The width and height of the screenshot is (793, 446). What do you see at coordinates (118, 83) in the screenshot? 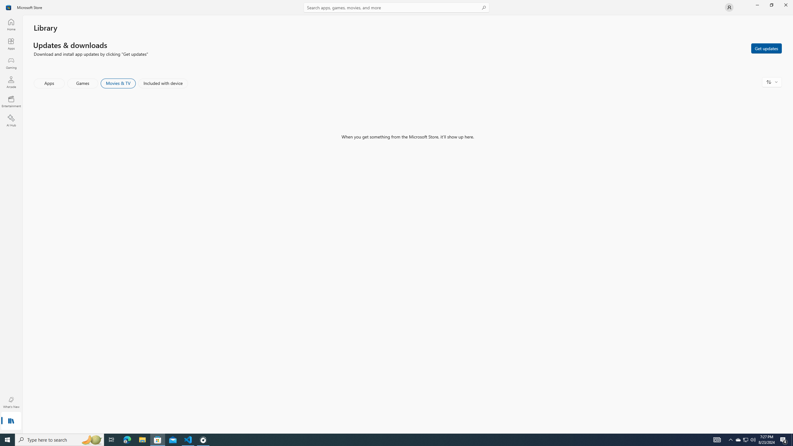
I see `Movies & TV` at bounding box center [118, 83].